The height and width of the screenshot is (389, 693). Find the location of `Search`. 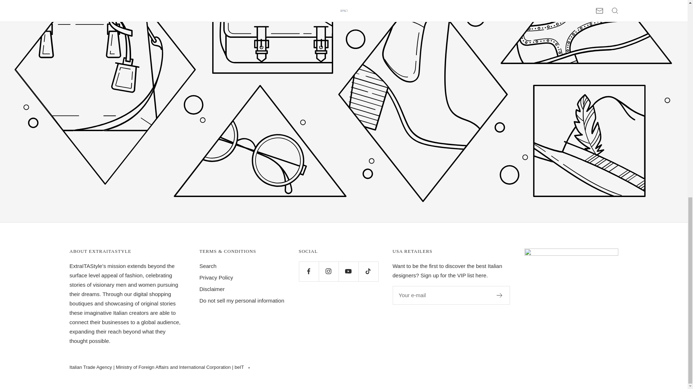

Search is located at coordinates (208, 266).